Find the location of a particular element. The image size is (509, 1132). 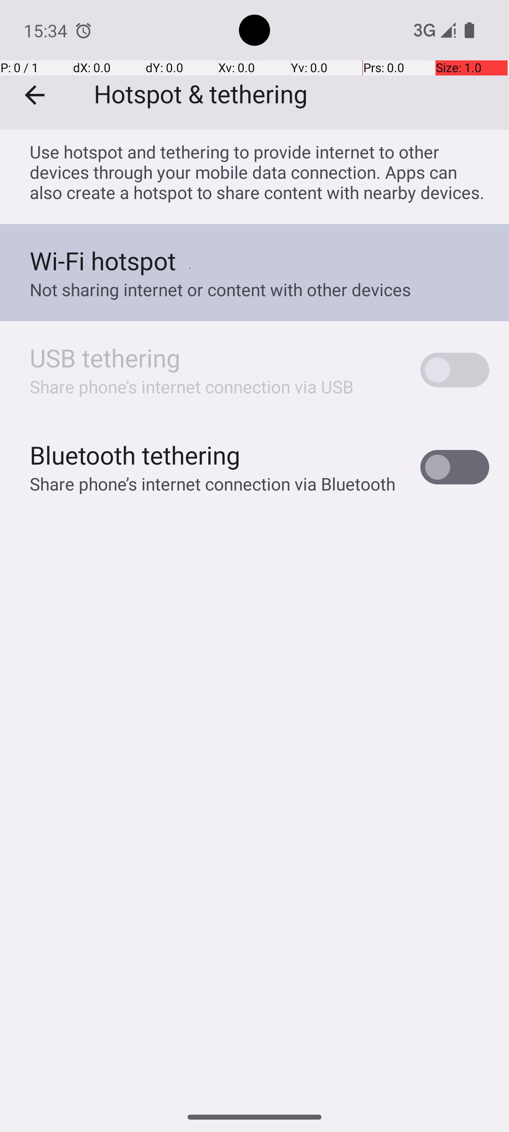

Use hotspot and tethering to provide internet to other devices through your mobile data connection. Apps can also create a hotspot to share content with nearby devices. is located at coordinates (259, 172).